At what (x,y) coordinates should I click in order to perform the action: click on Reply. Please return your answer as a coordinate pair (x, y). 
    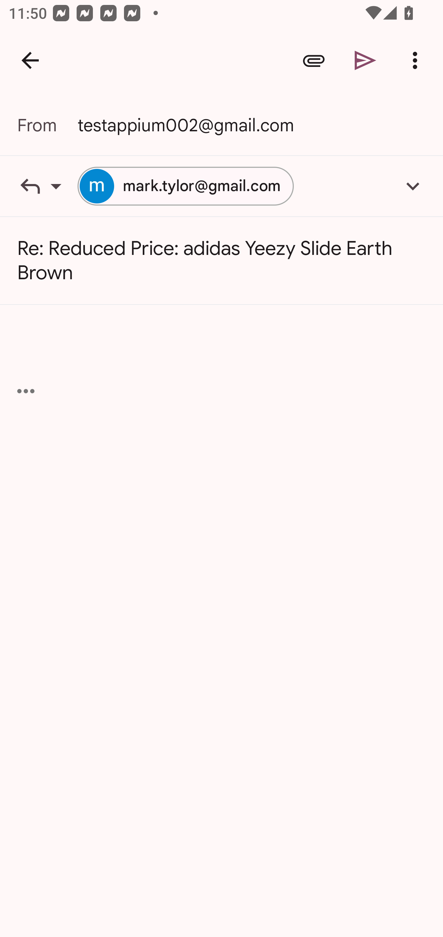
    Looking at the image, I should click on (47, 186).